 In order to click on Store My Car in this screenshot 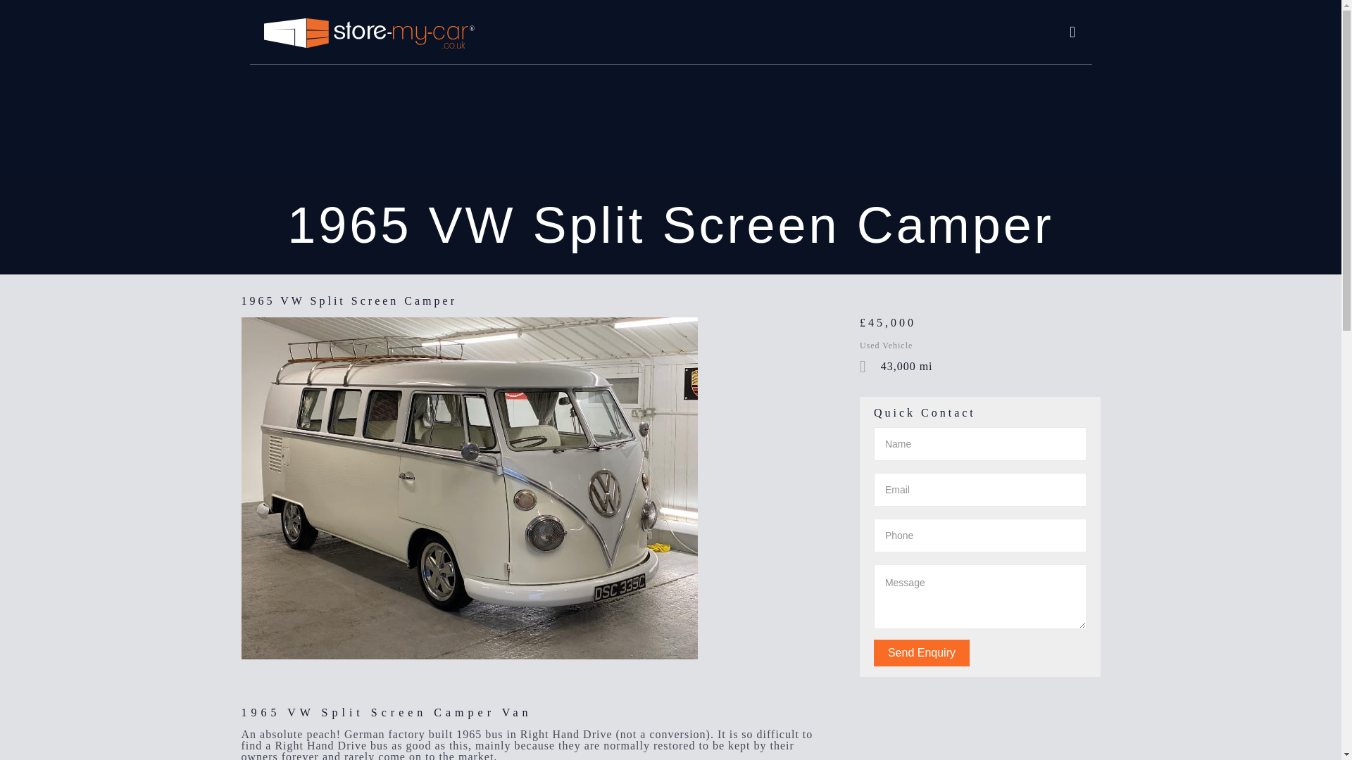, I will do `click(369, 32)`.